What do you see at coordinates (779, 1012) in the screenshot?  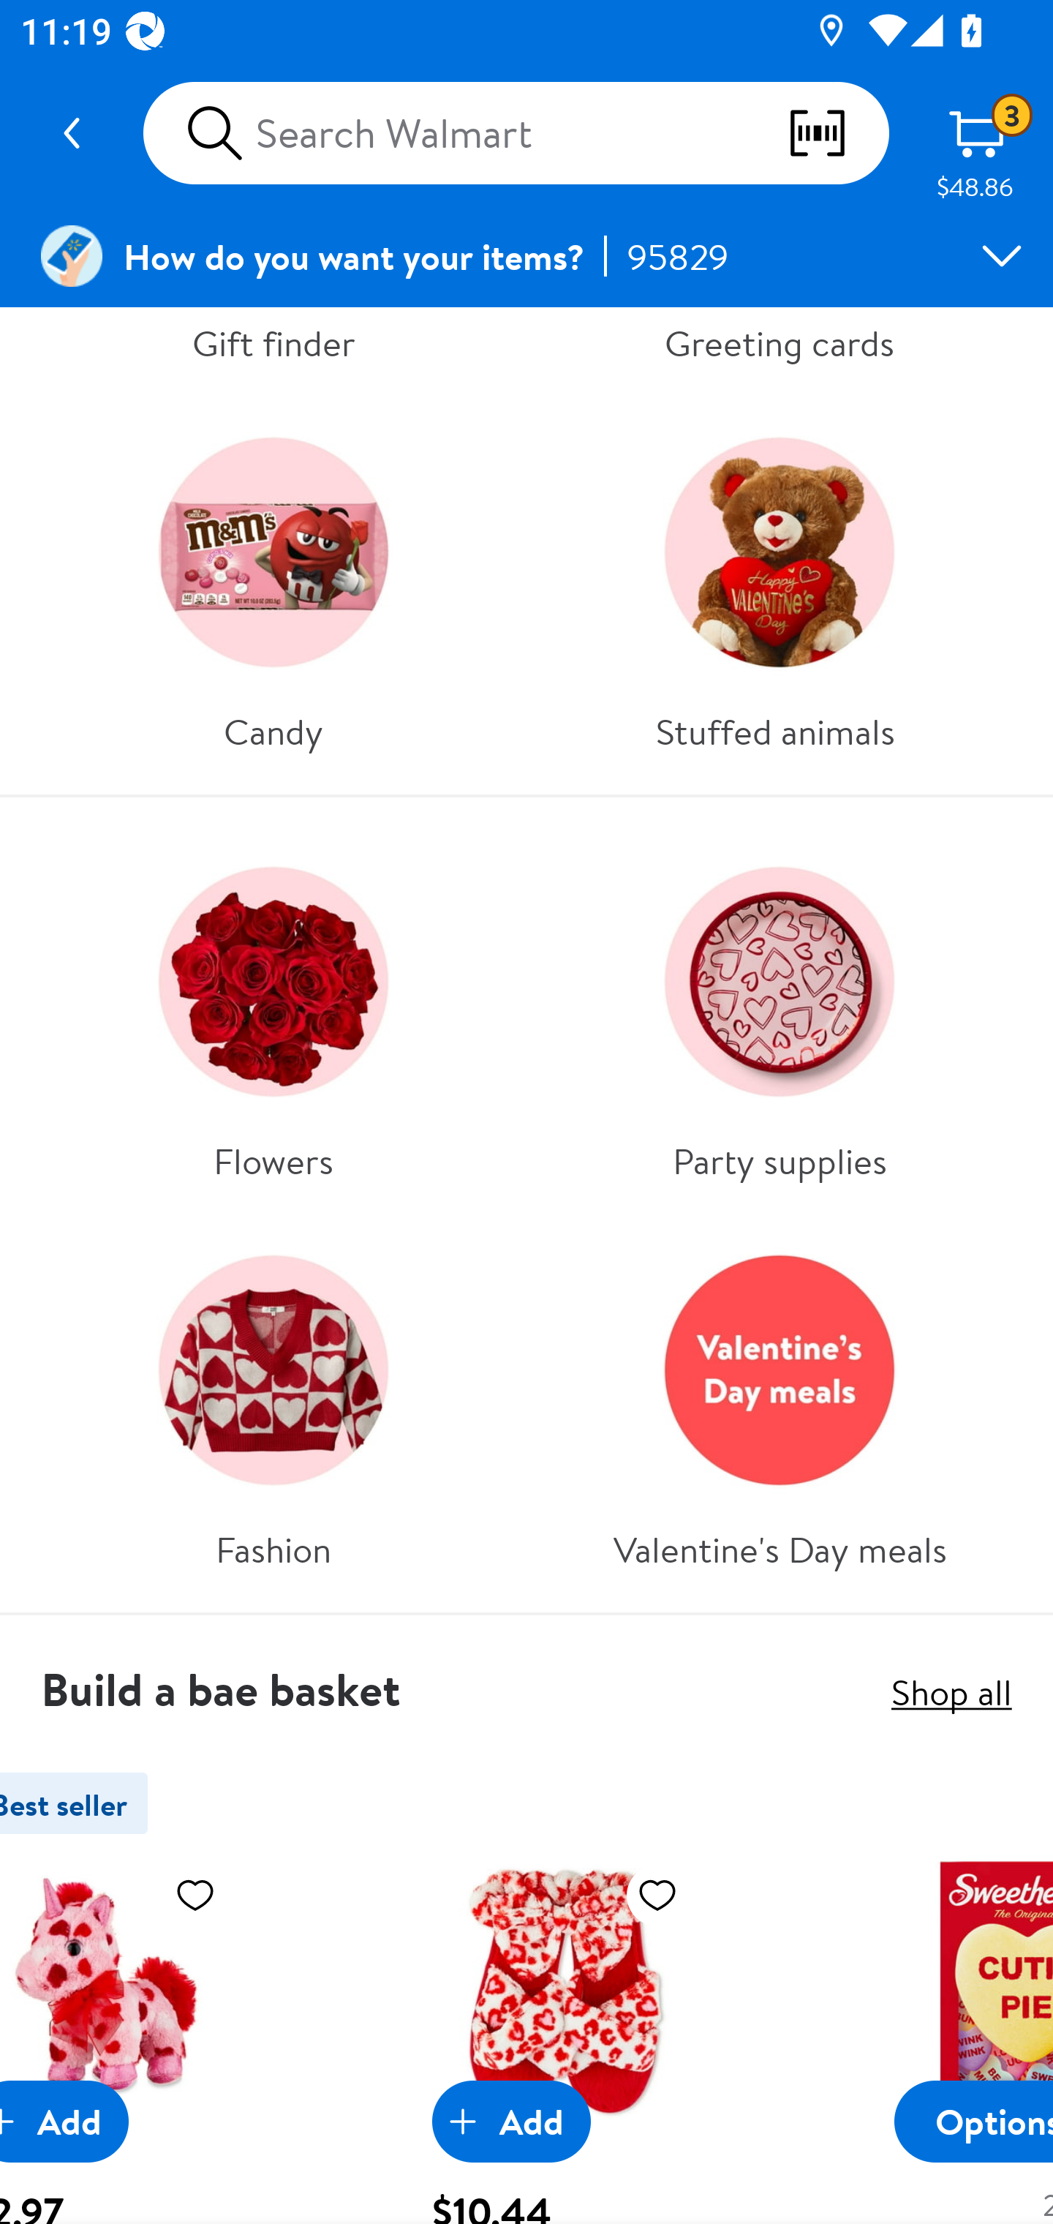 I see `Party supplies` at bounding box center [779, 1012].